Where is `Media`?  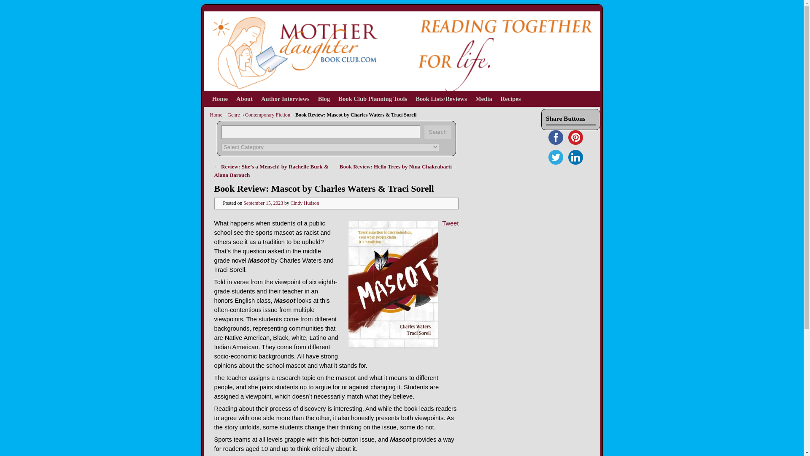 Media is located at coordinates (483, 98).